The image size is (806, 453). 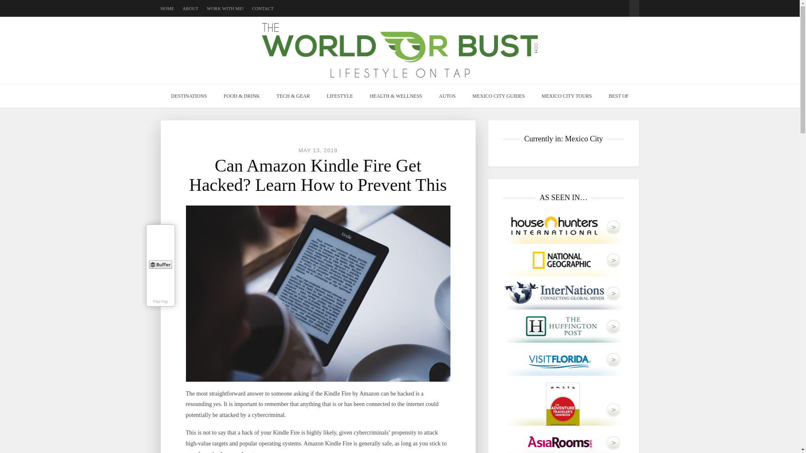 What do you see at coordinates (191, 8) in the screenshot?
I see `ABOUT` at bounding box center [191, 8].